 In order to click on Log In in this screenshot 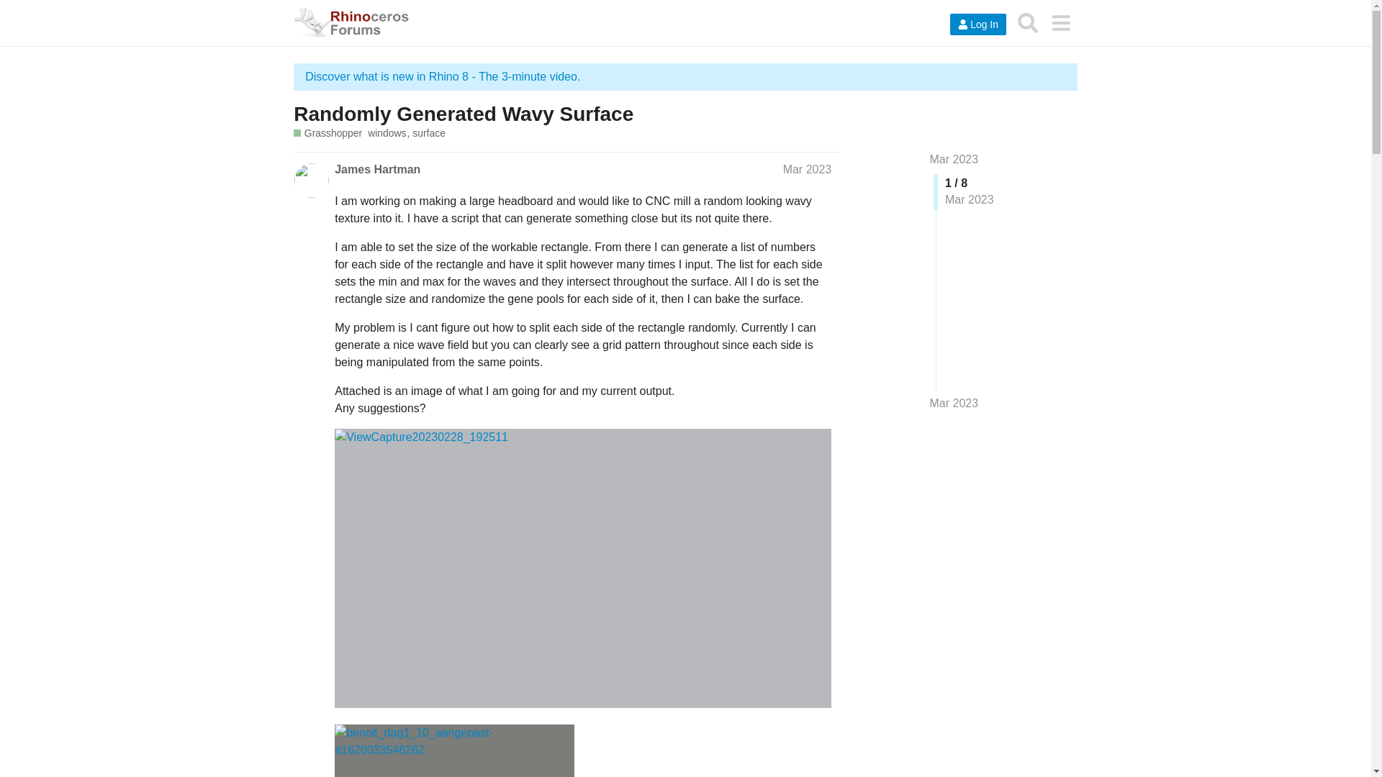, I will do `click(977, 24)`.